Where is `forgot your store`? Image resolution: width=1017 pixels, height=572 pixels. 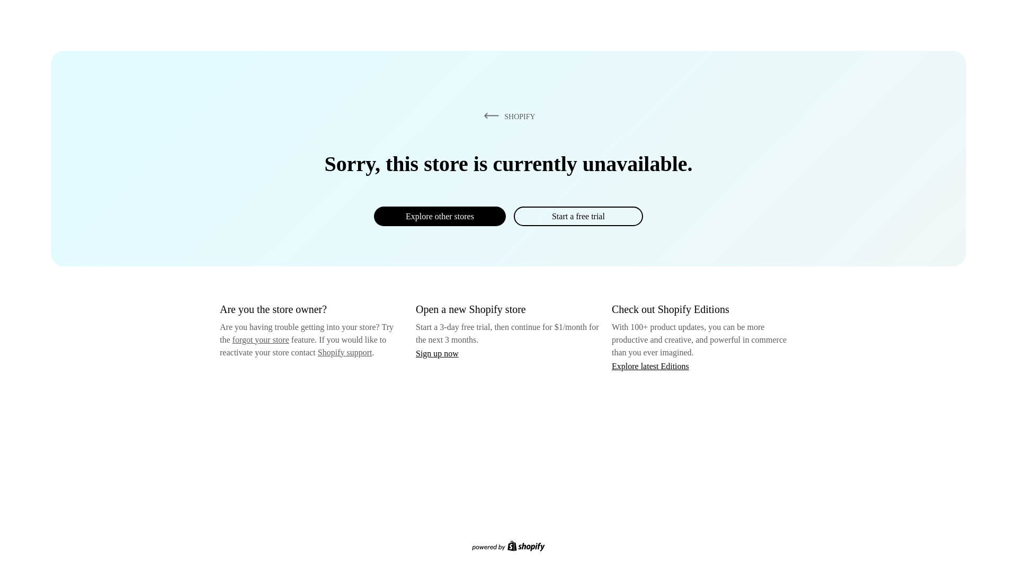
forgot your store is located at coordinates (261, 339).